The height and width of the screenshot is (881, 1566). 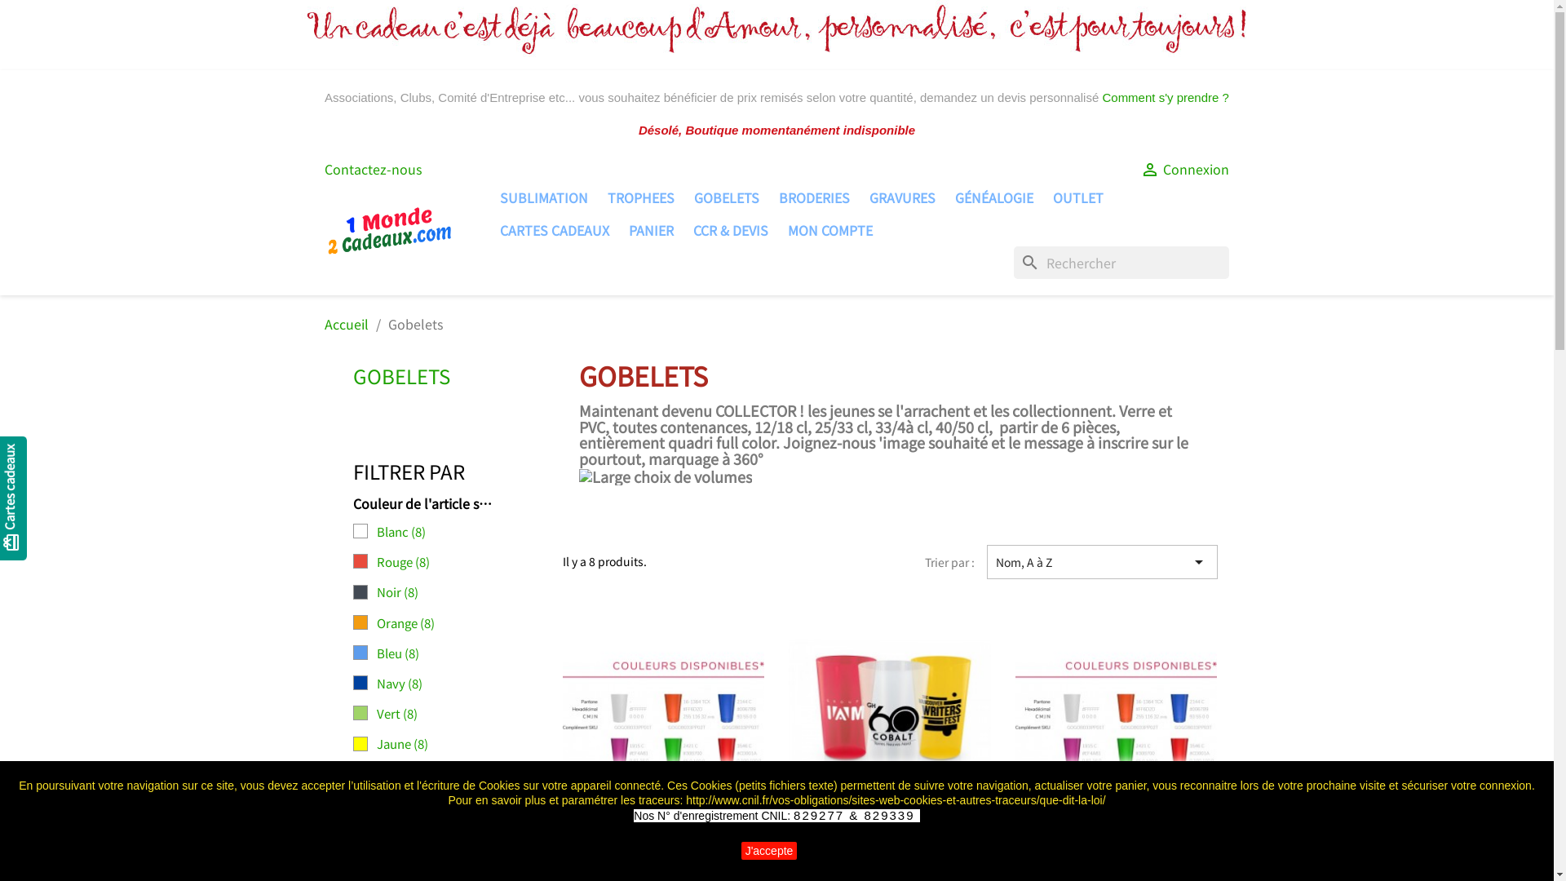 I want to click on CCR & DEVIS, so click(x=731, y=230).